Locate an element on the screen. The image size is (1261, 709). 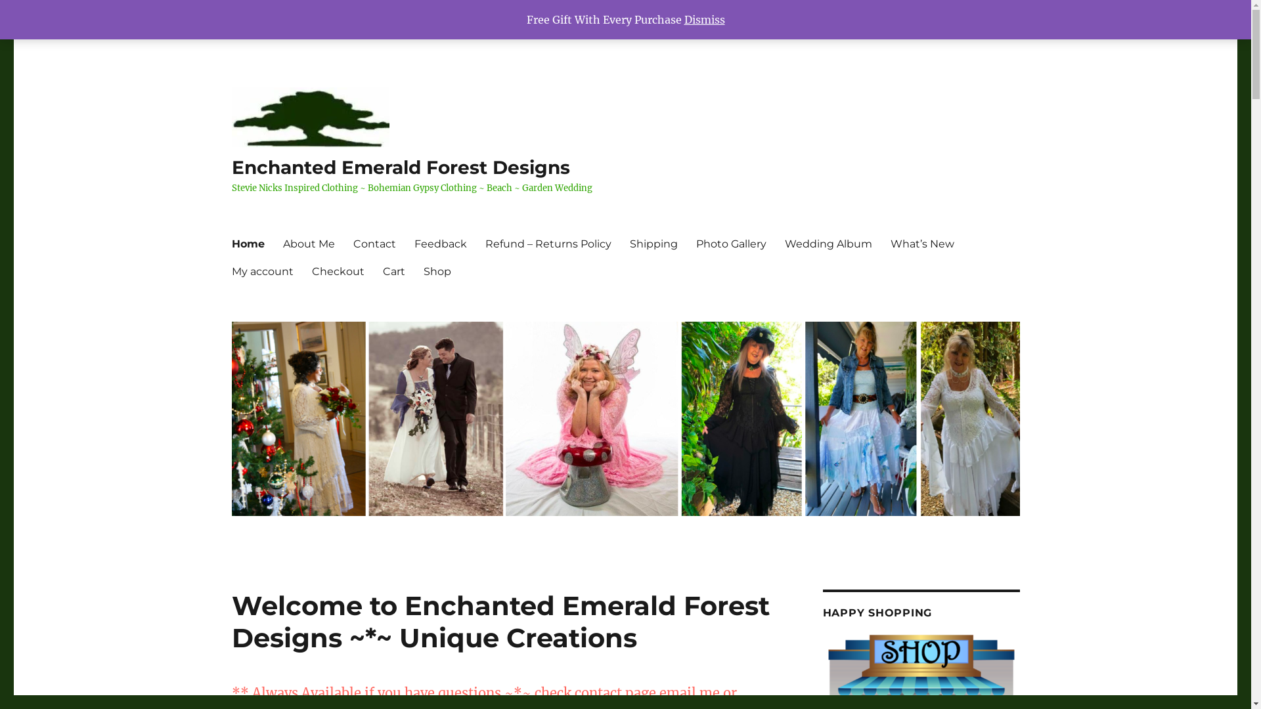
About Me is located at coordinates (309, 244).